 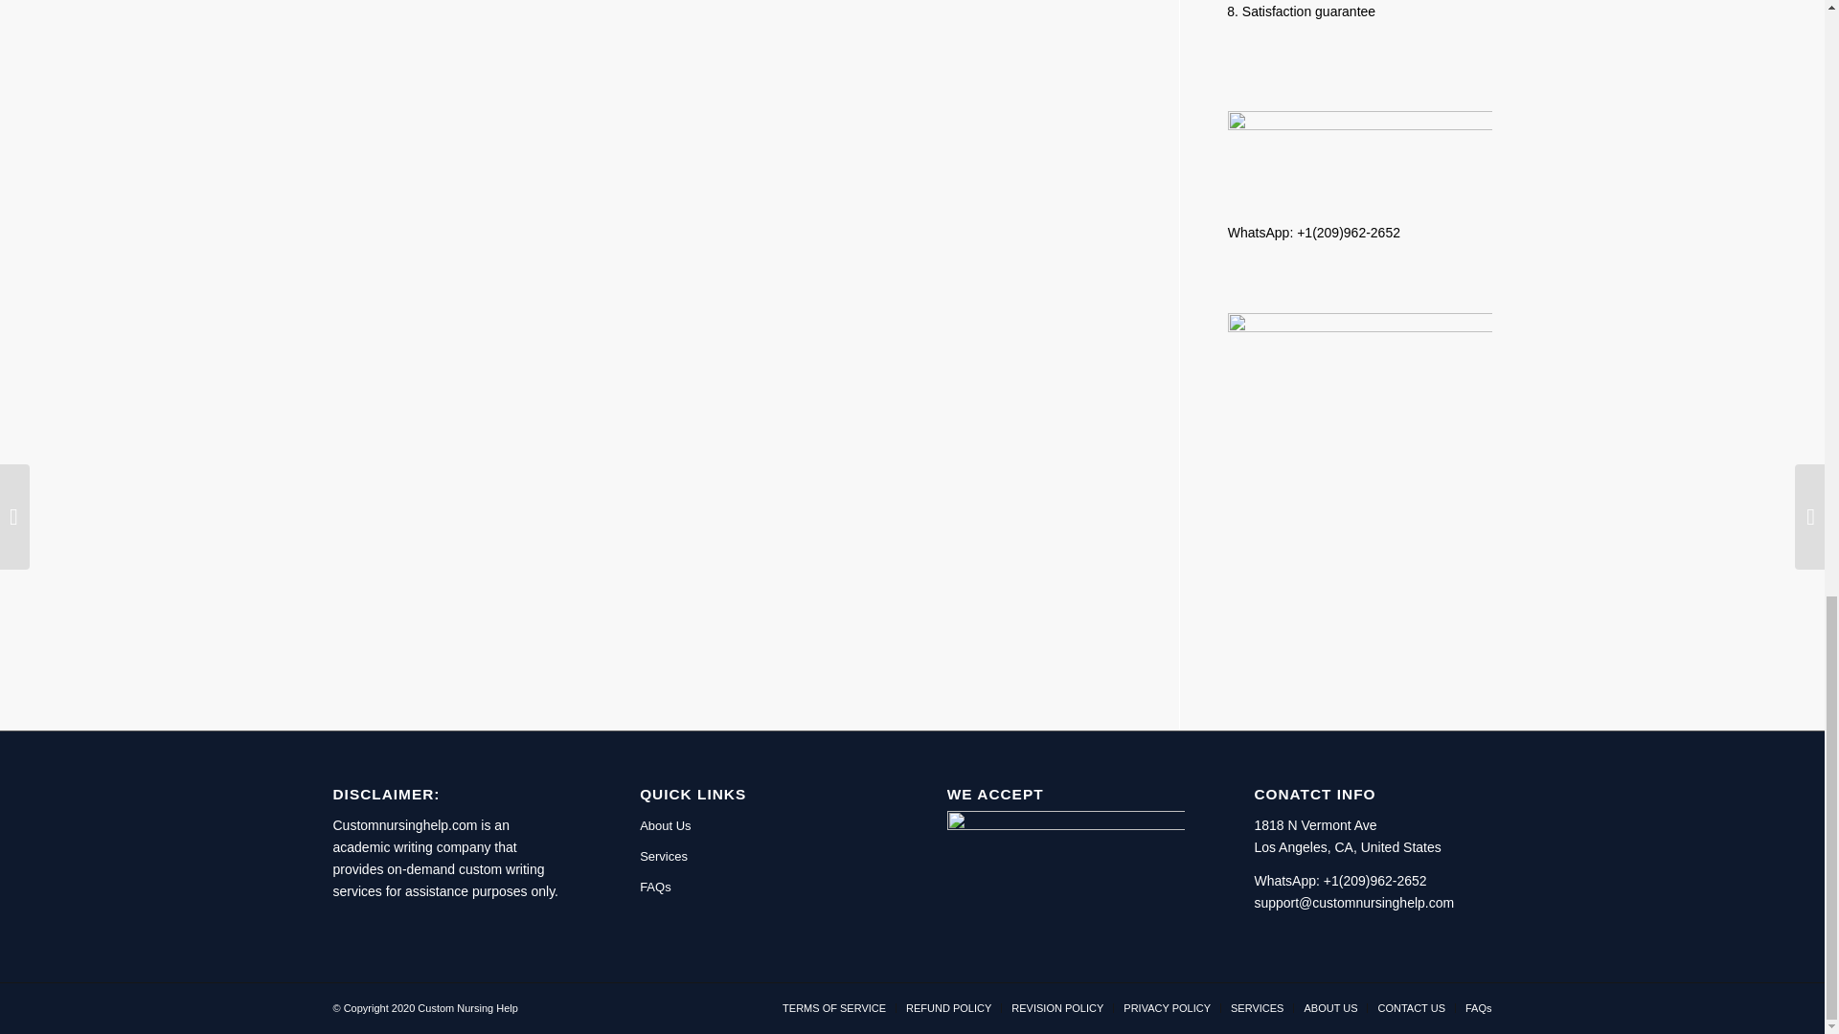 What do you see at coordinates (759, 857) in the screenshot?
I see `Services` at bounding box center [759, 857].